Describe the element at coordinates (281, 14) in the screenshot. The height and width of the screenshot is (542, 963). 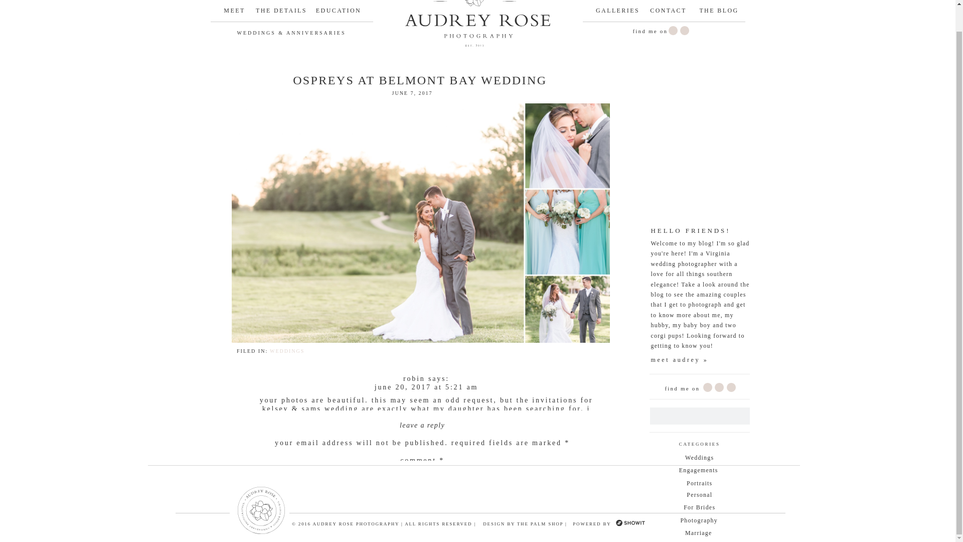
I see `THE DETAILS` at that location.